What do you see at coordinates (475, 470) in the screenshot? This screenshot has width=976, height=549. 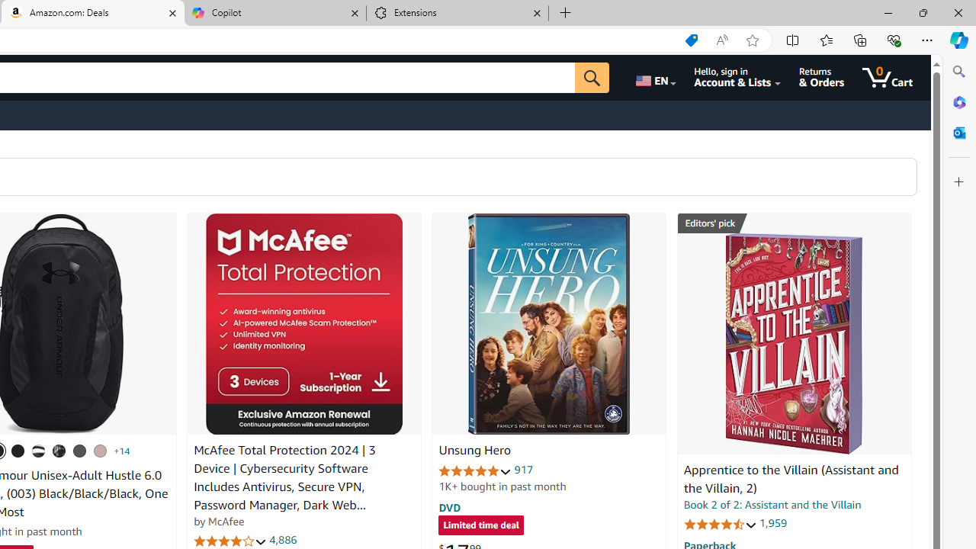 I see `4.9 out of 5 stars` at bounding box center [475, 470].